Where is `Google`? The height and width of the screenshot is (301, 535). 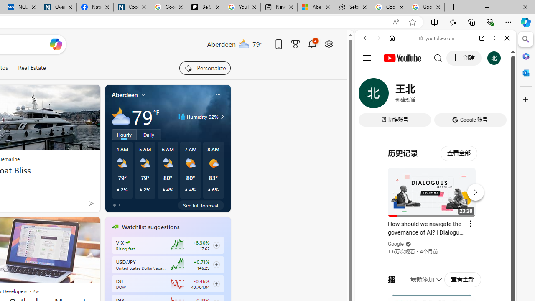 Google is located at coordinates (436, 207).